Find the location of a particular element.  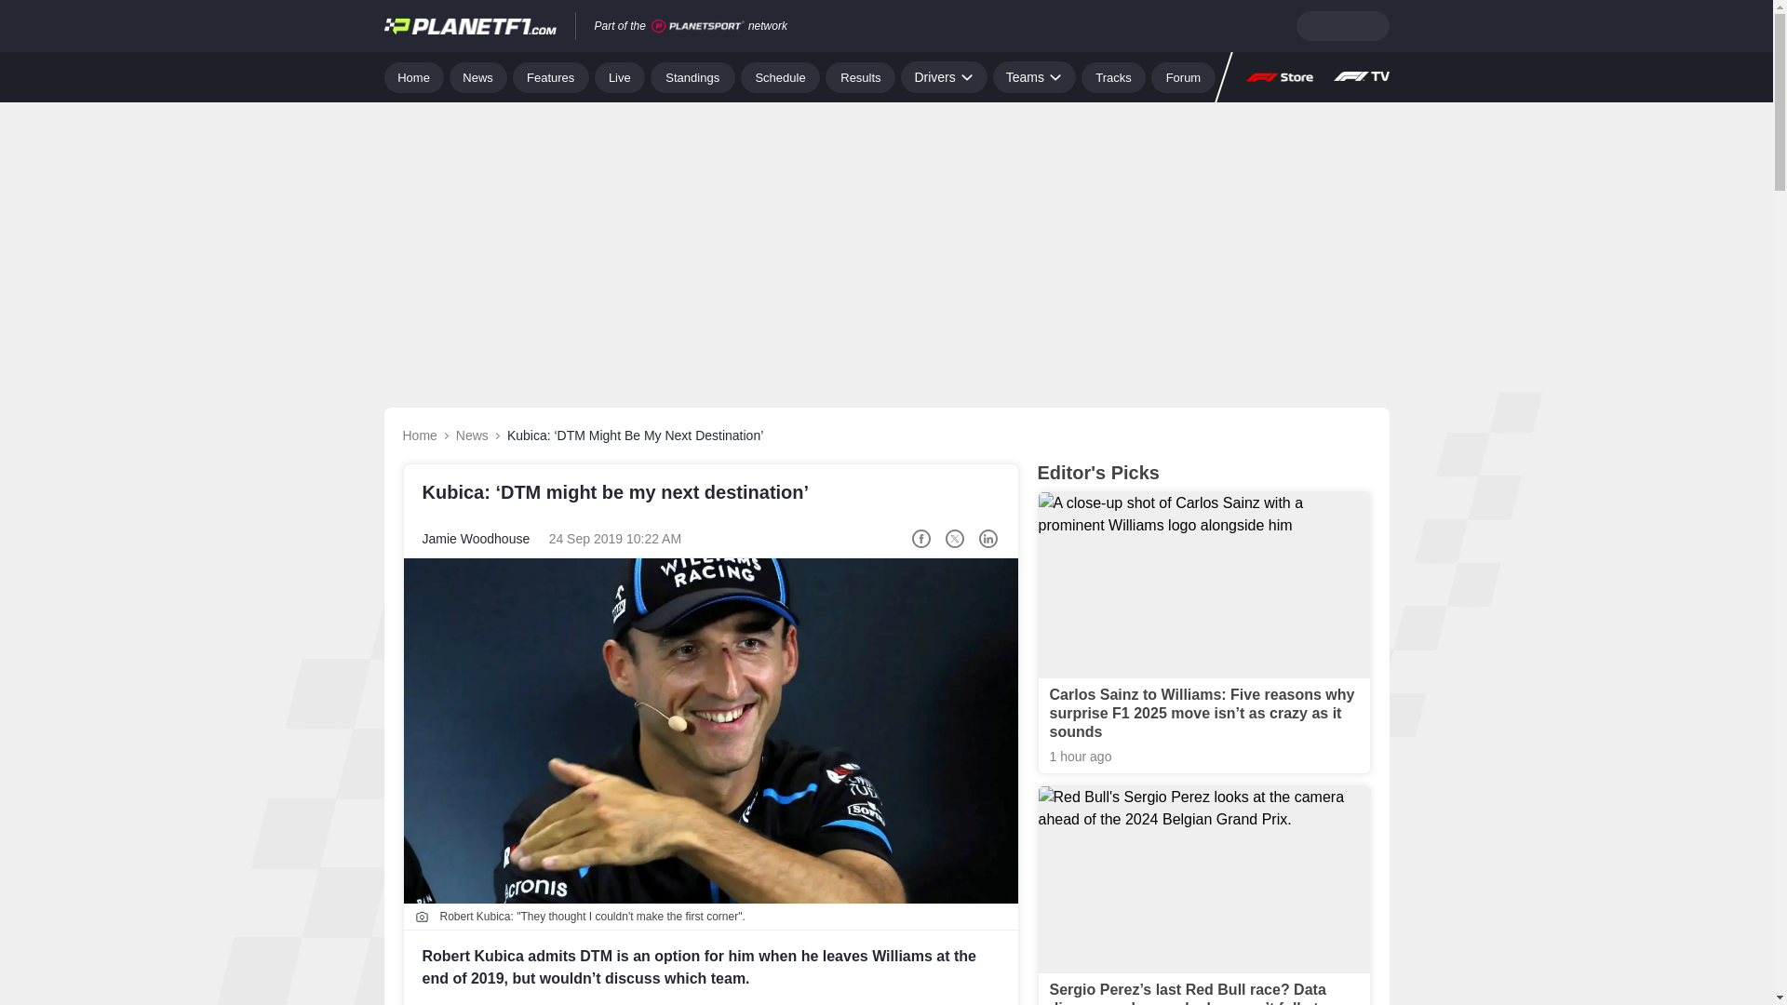

Teams is located at coordinates (1034, 76).